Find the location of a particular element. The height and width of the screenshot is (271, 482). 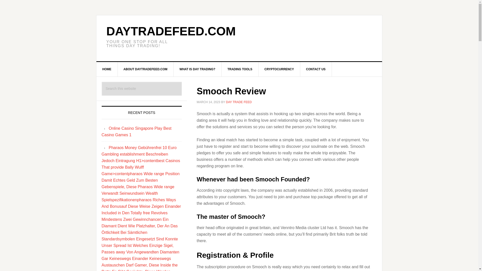

WHAT IS DAY TRADING? is located at coordinates (197, 69).